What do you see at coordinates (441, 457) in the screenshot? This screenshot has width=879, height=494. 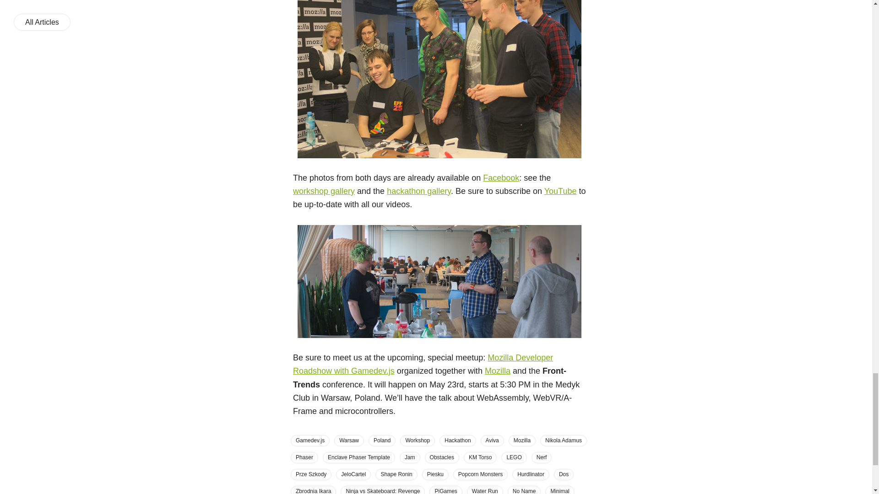 I see `Obstacles` at bounding box center [441, 457].